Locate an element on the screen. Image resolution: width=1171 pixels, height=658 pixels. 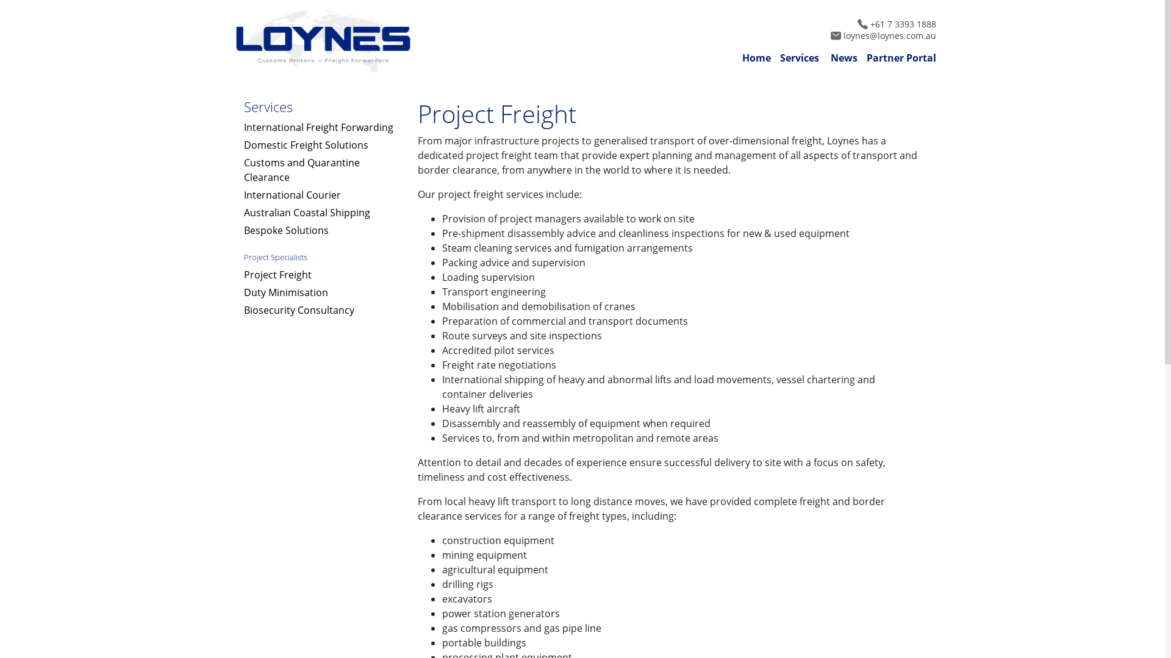
Services is located at coordinates (801, 58).